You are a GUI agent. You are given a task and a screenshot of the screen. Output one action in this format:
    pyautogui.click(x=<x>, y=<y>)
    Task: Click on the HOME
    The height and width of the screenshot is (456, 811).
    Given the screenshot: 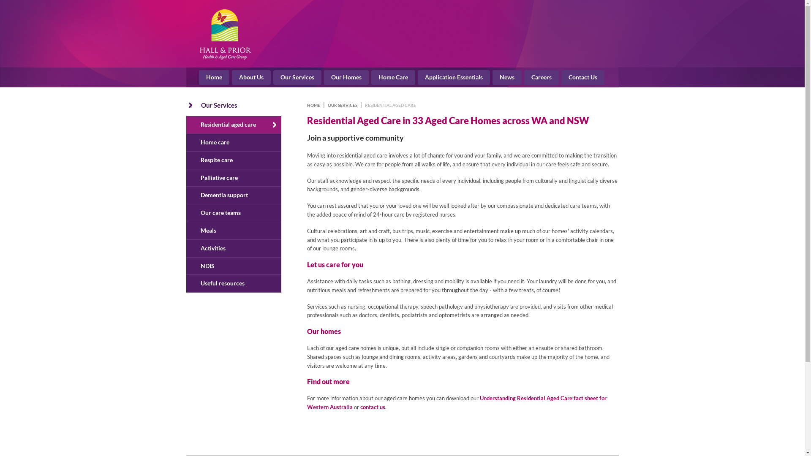 What is the action you would take?
    pyautogui.click(x=314, y=106)
    